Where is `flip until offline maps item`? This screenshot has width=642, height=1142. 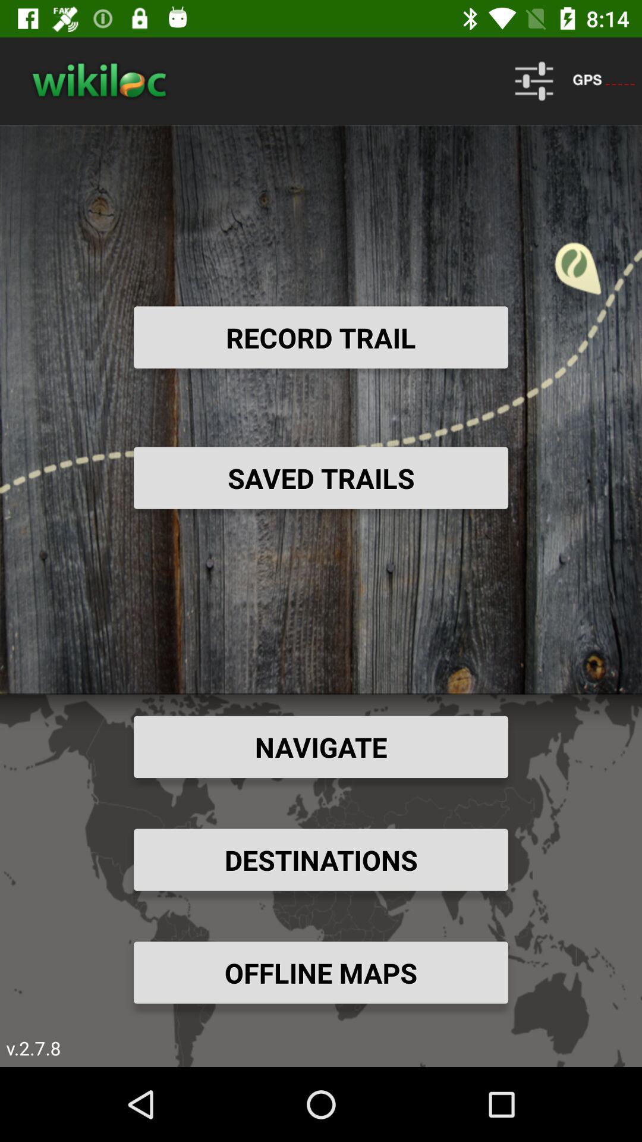 flip until offline maps item is located at coordinates (321, 972).